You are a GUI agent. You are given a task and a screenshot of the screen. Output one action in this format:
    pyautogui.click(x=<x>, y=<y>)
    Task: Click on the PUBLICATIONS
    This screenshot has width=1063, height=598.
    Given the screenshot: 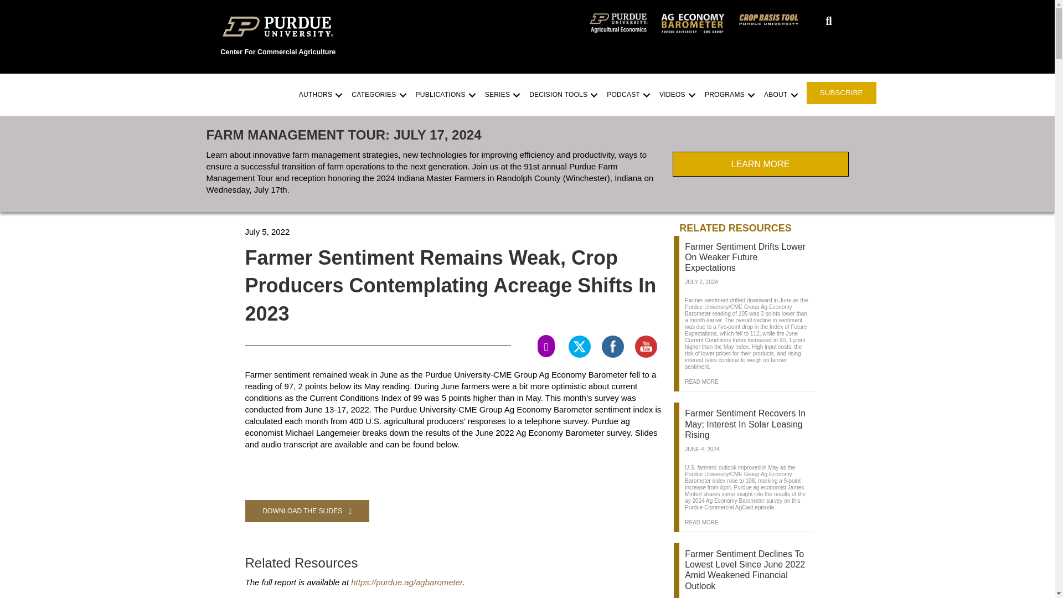 What is the action you would take?
    pyautogui.click(x=445, y=95)
    